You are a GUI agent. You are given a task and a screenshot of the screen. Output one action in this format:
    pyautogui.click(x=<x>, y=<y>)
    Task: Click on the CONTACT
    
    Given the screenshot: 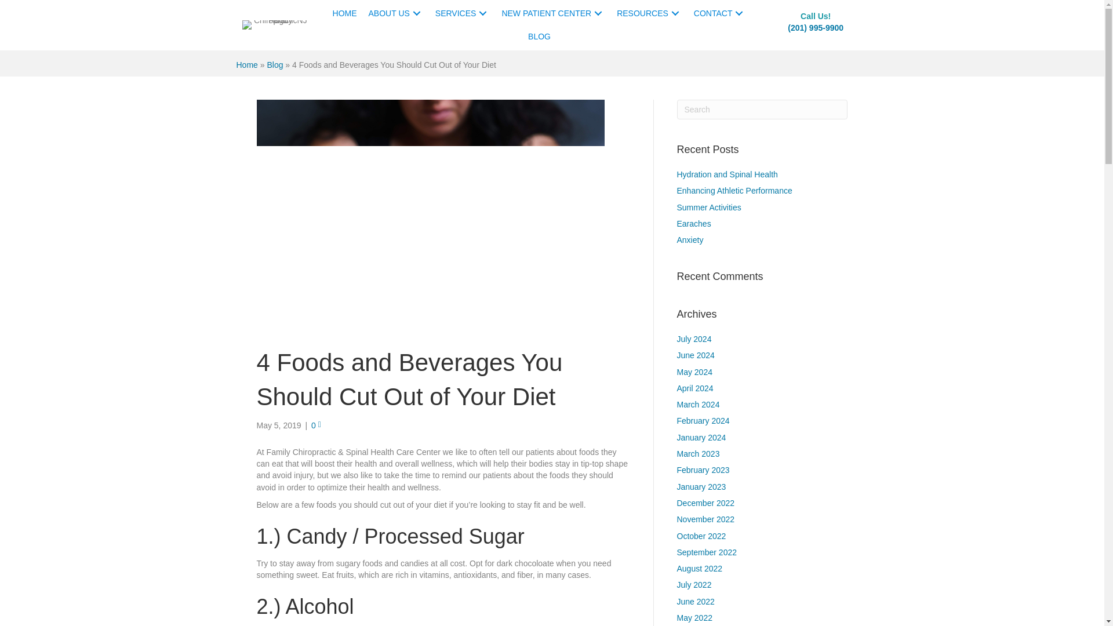 What is the action you would take?
    pyautogui.click(x=720, y=13)
    